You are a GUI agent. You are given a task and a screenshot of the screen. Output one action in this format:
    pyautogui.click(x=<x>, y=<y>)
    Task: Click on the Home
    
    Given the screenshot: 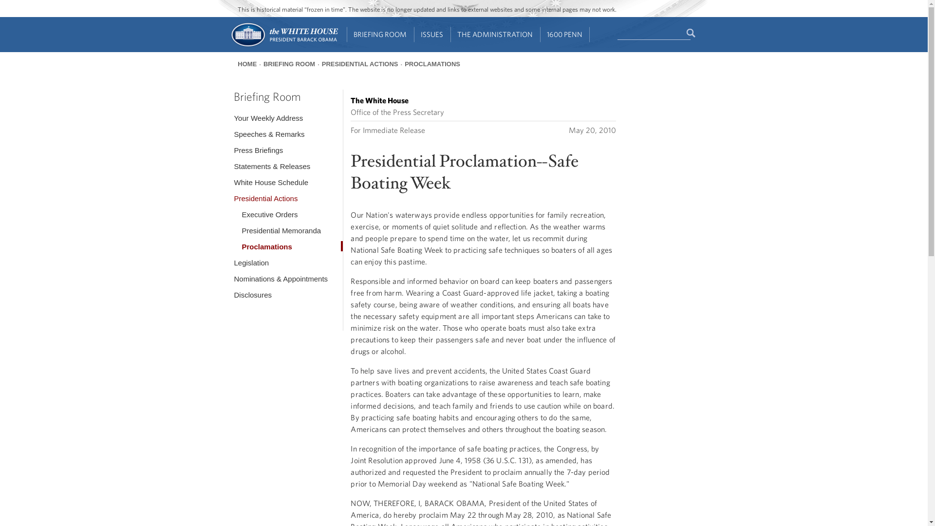 What is the action you would take?
    pyautogui.click(x=283, y=46)
    